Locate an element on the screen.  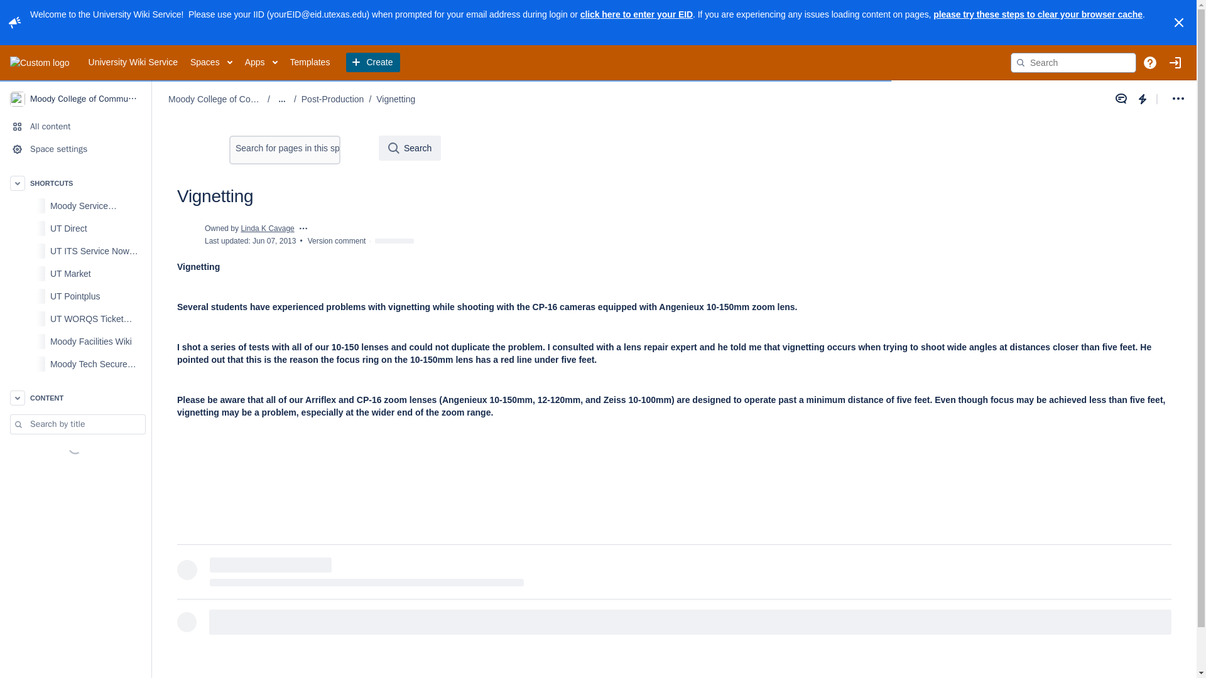
Moody Facilities Wiki is located at coordinates (97, 341).